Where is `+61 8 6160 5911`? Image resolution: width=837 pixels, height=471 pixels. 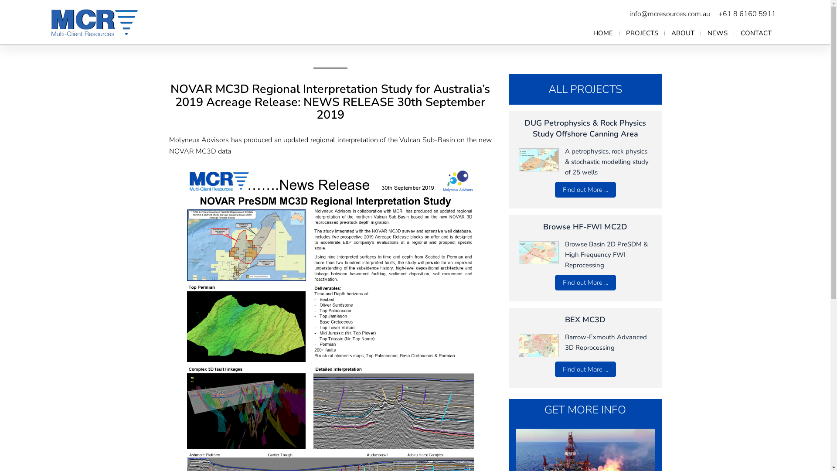
+61 8 6160 5911 is located at coordinates (747, 14).